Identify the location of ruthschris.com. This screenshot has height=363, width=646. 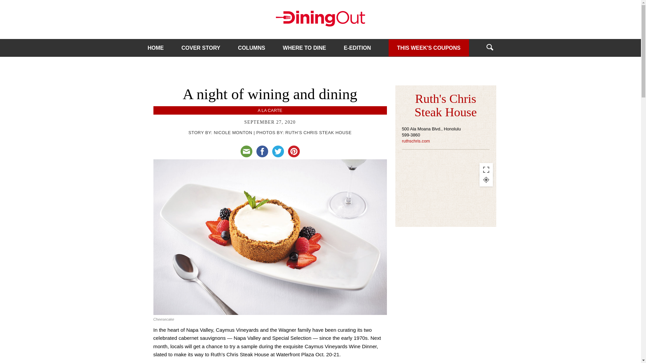
(416, 140).